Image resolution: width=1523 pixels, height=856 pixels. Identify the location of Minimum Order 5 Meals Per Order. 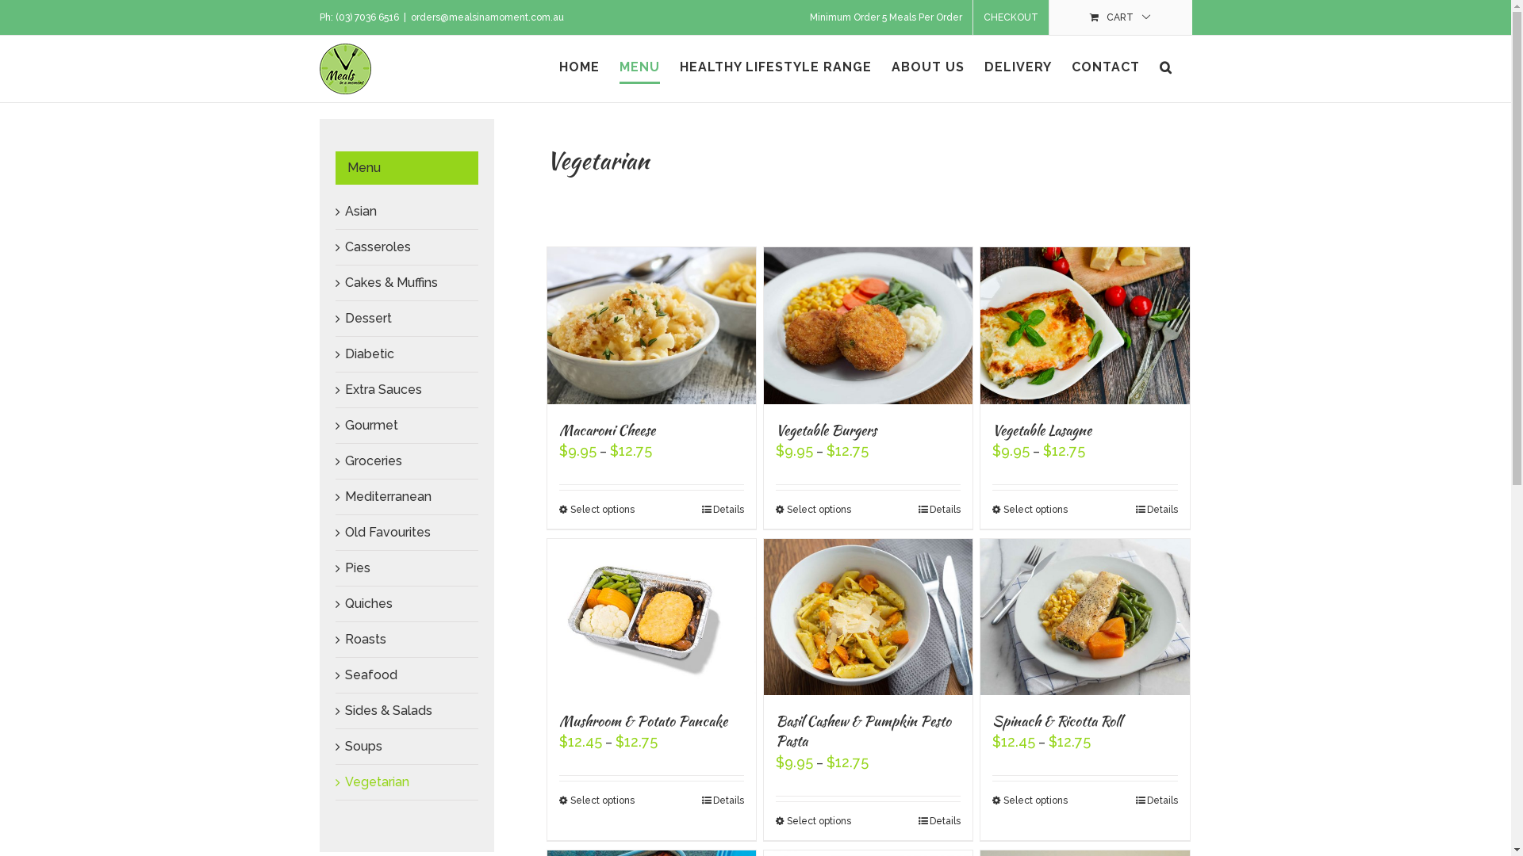
(886, 17).